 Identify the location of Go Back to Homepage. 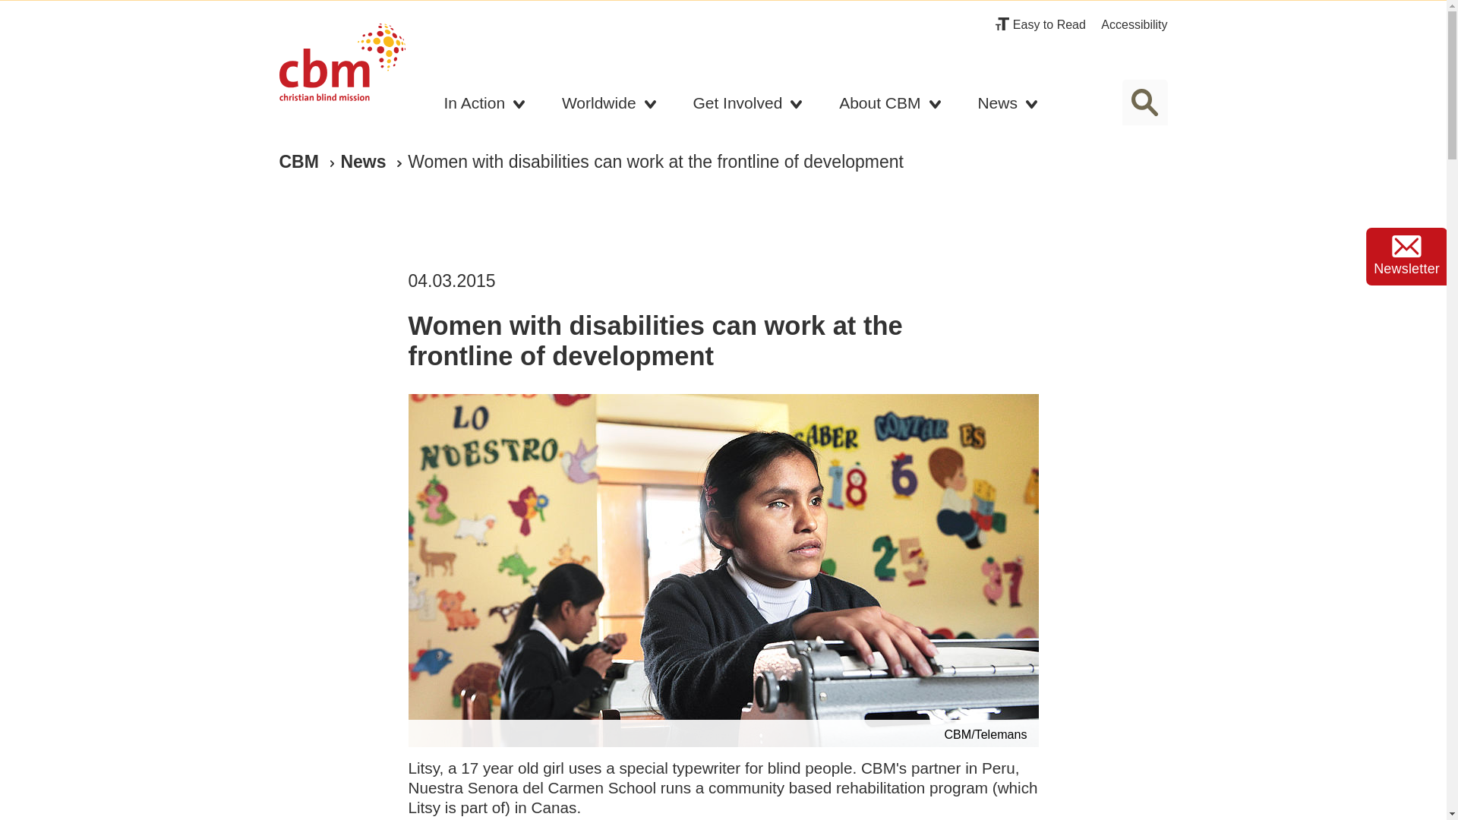
(342, 67).